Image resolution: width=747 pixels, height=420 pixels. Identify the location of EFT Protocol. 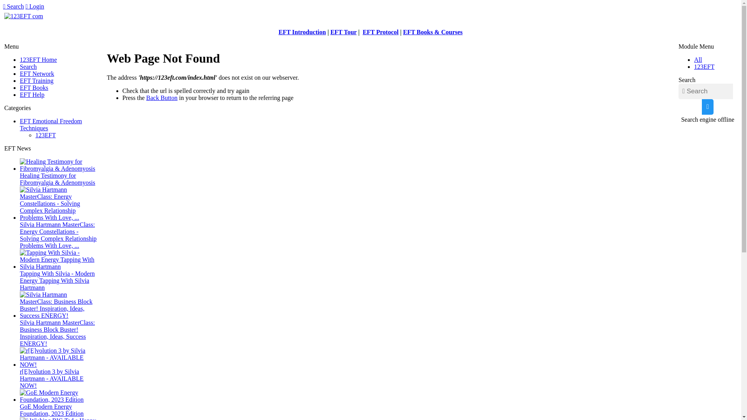
(381, 32).